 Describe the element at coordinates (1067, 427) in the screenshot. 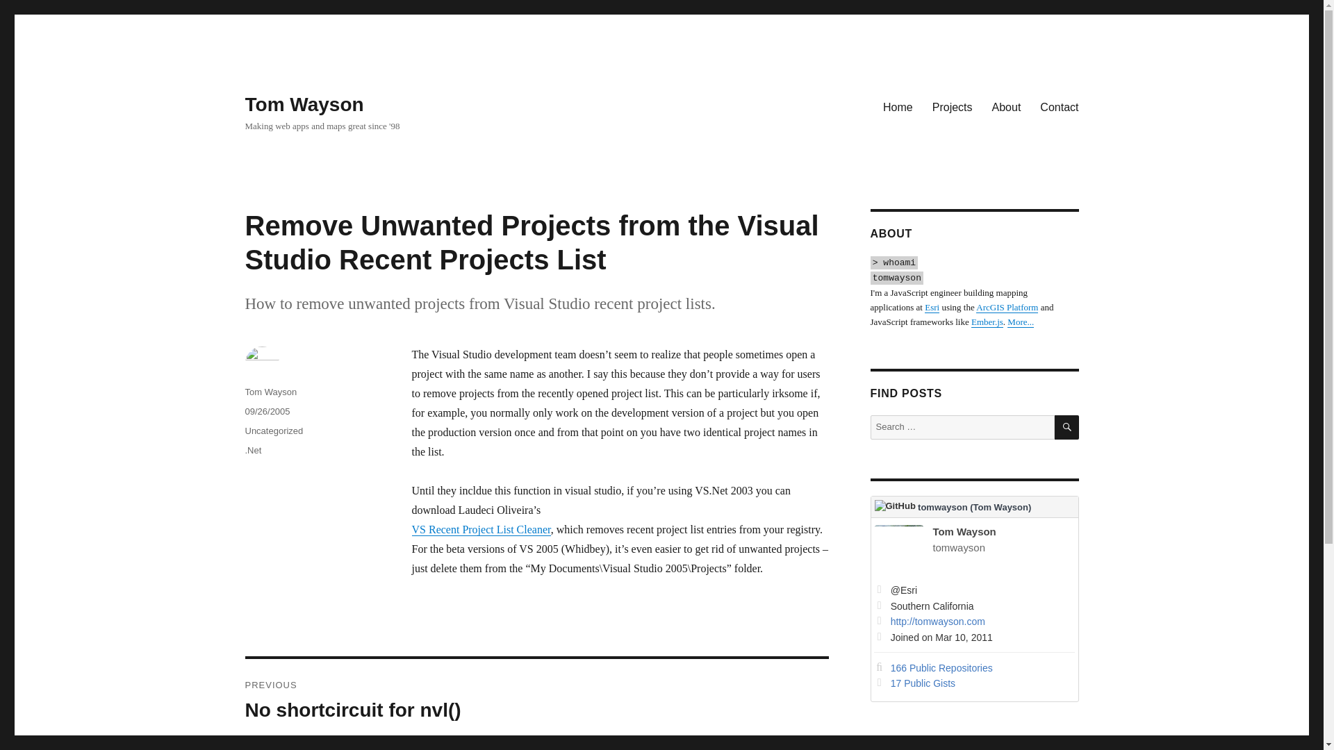

I see `SEARCH` at that location.